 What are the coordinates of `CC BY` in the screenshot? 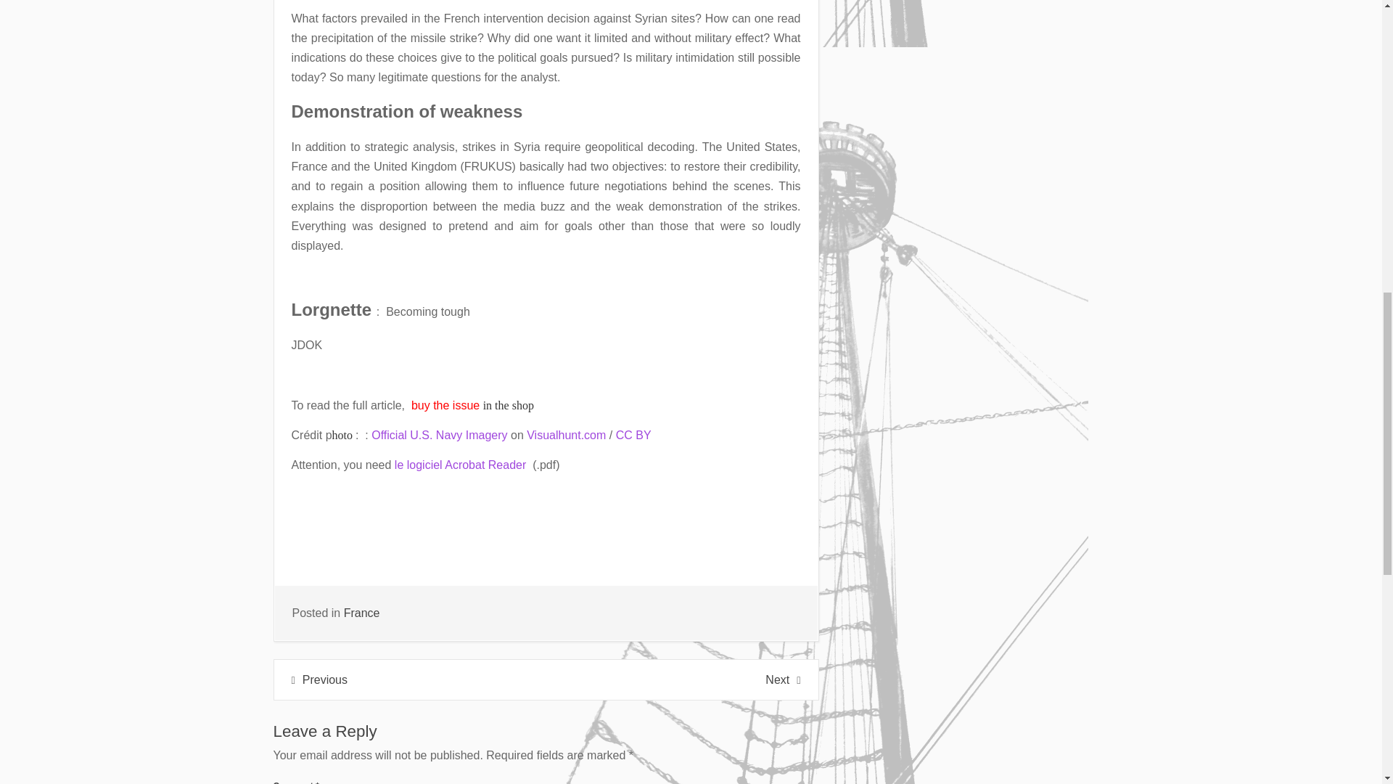 It's located at (633, 435).